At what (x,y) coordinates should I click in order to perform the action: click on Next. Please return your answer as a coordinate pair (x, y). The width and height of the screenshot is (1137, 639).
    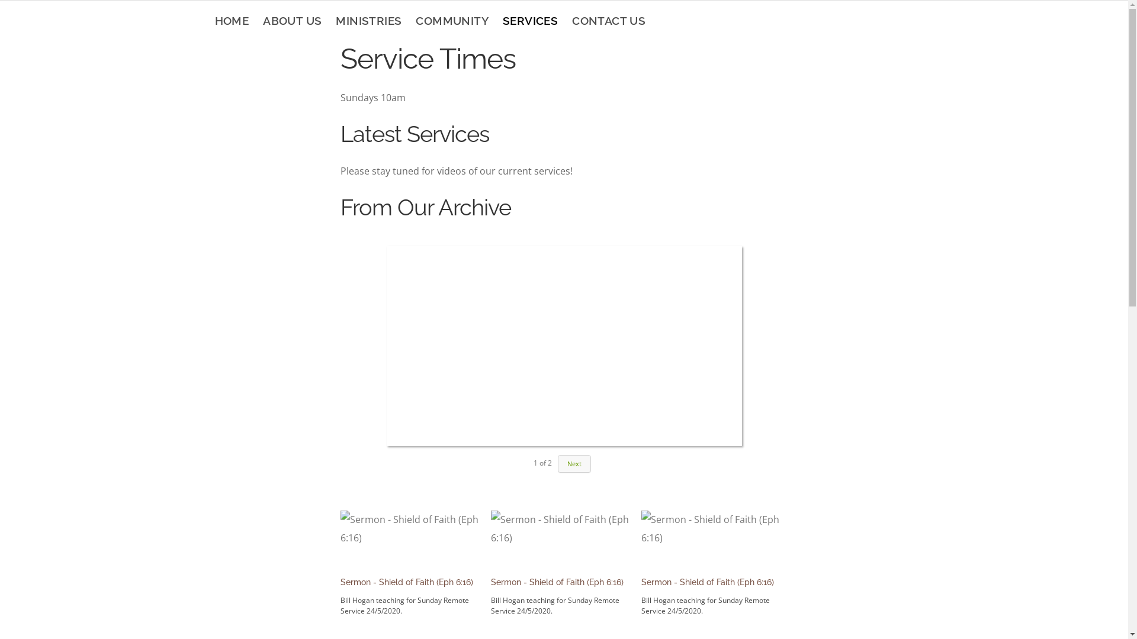
    Looking at the image, I should click on (574, 464).